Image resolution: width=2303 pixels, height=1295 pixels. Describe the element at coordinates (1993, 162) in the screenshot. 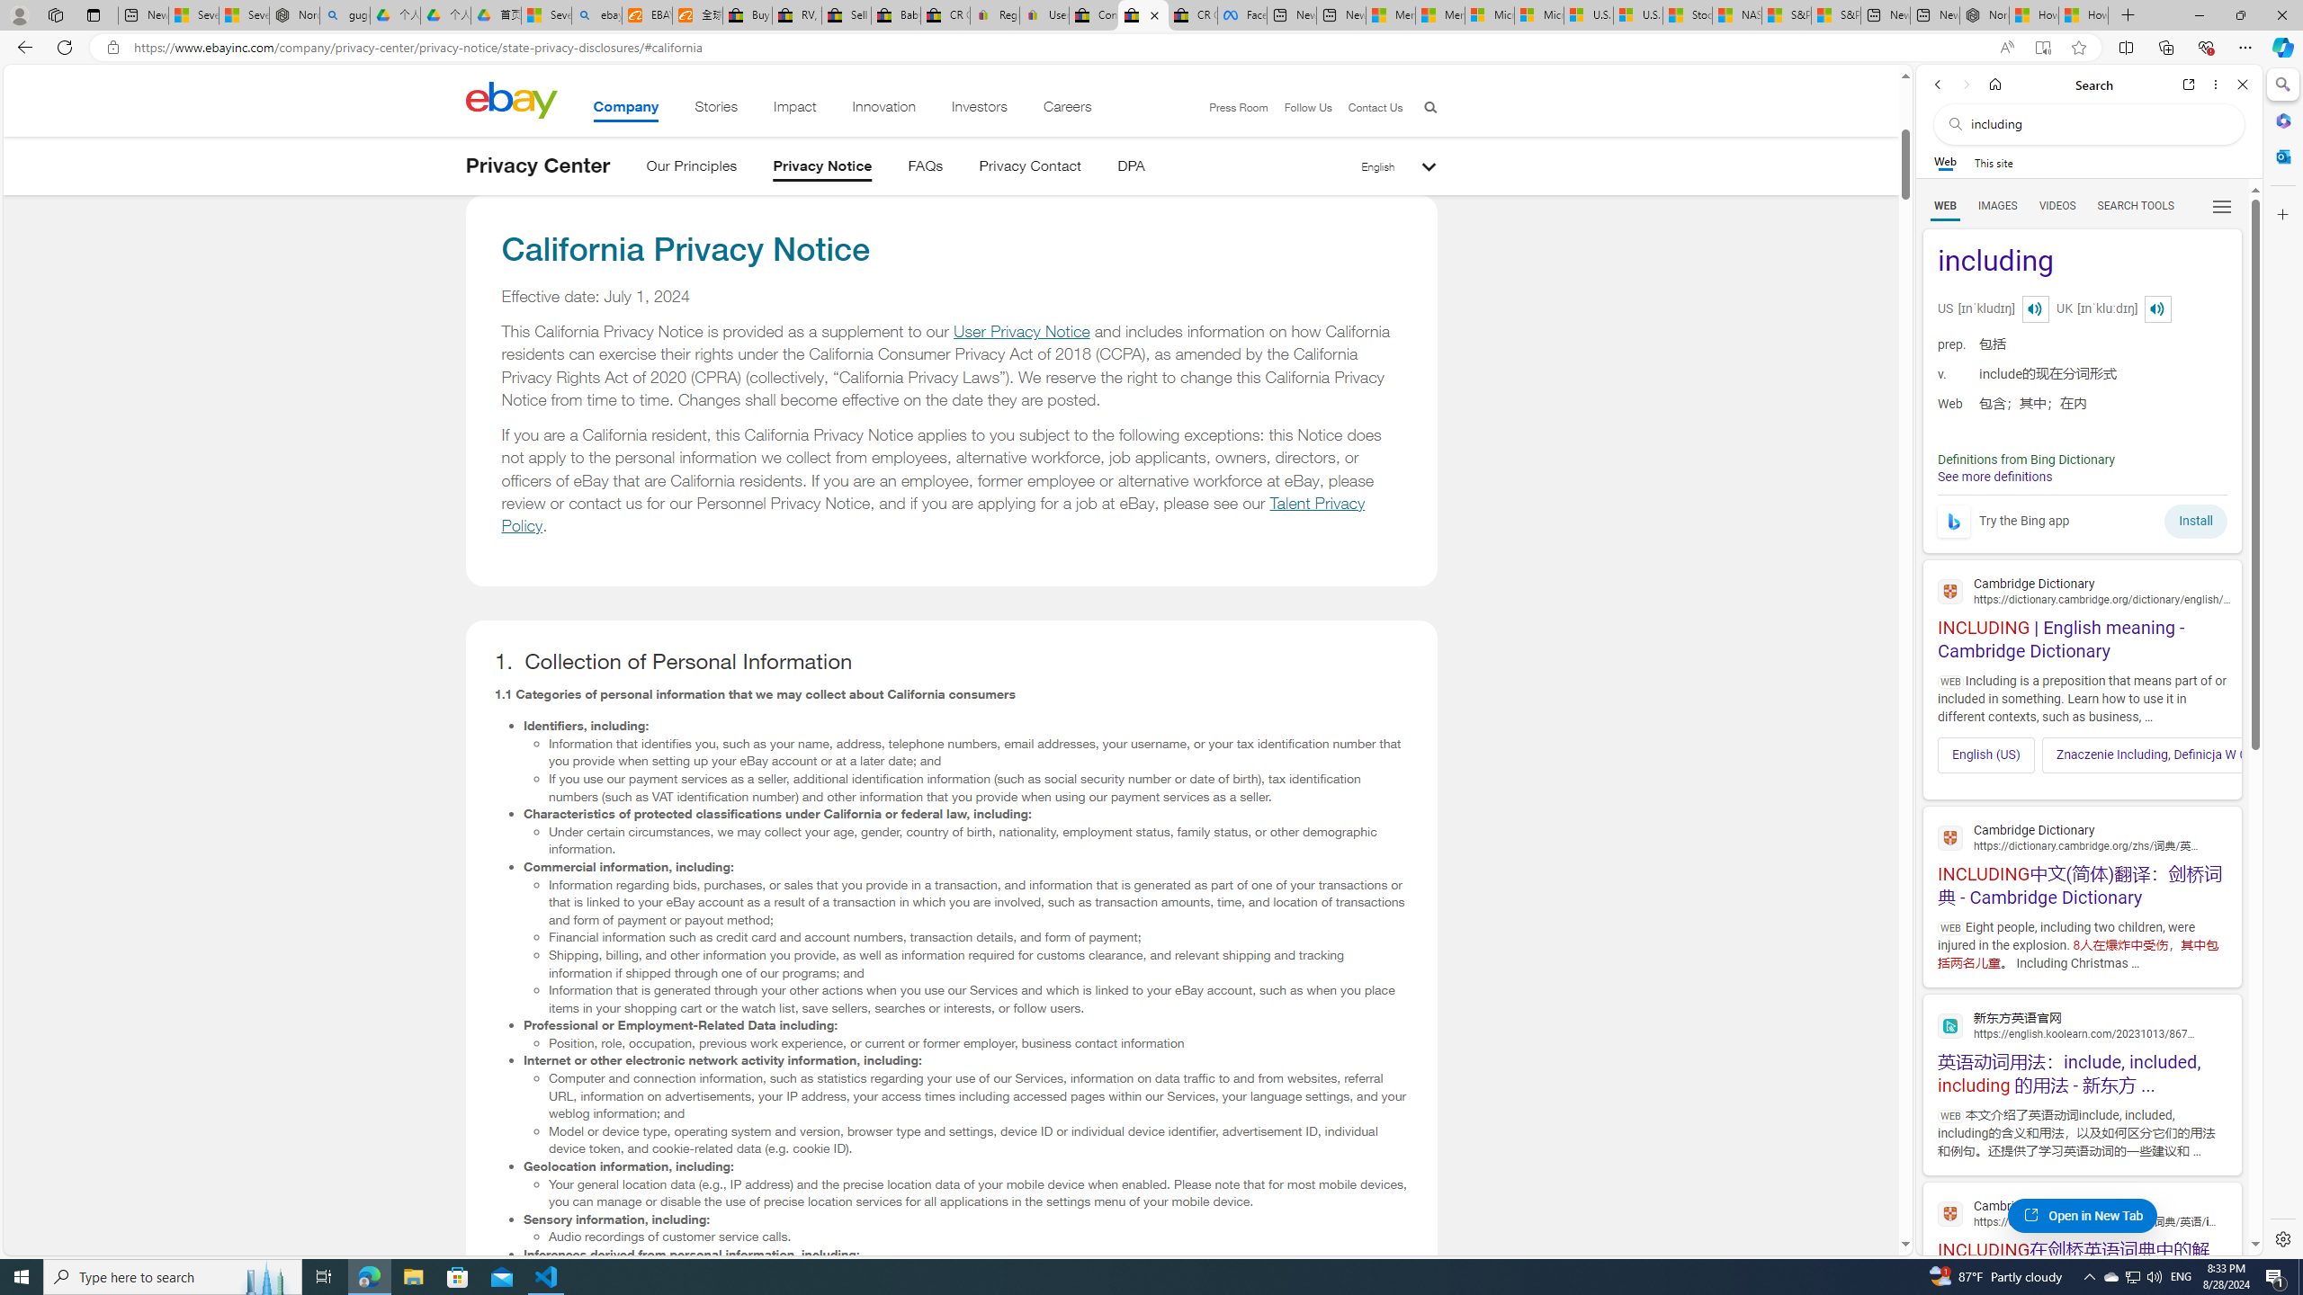

I see `This site scope` at that location.